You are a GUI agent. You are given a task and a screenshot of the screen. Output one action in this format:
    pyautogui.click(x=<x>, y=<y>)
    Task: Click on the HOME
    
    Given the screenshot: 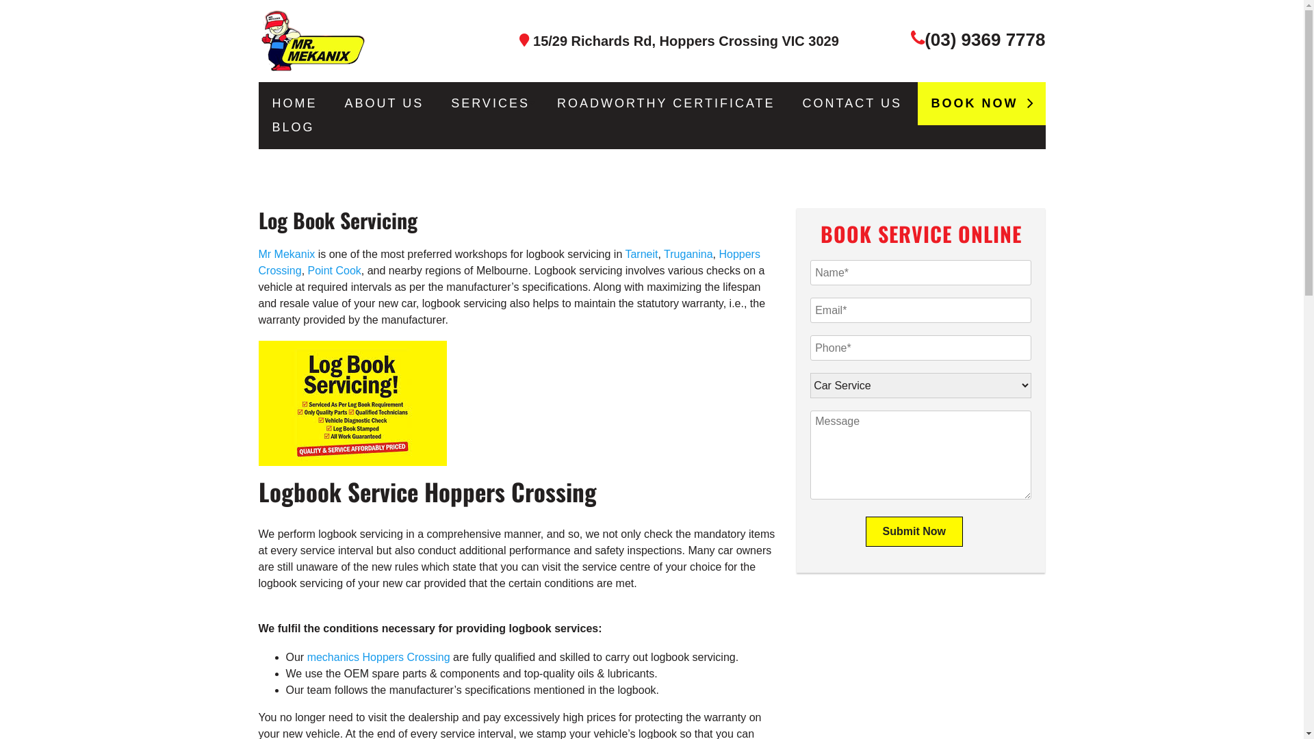 What is the action you would take?
    pyautogui.click(x=295, y=104)
    